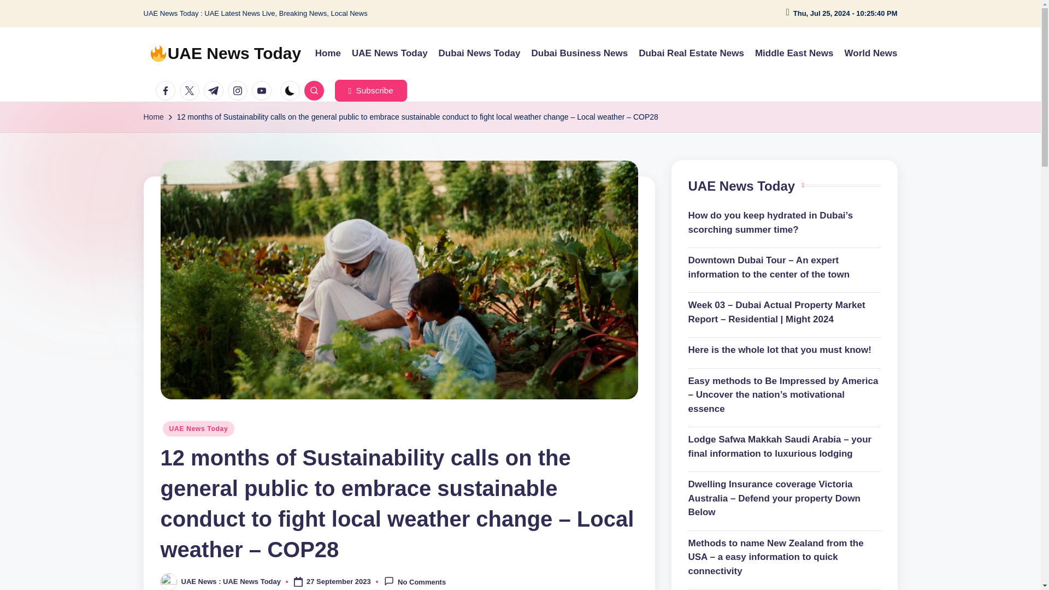  What do you see at coordinates (167, 90) in the screenshot?
I see `facebook.com` at bounding box center [167, 90].